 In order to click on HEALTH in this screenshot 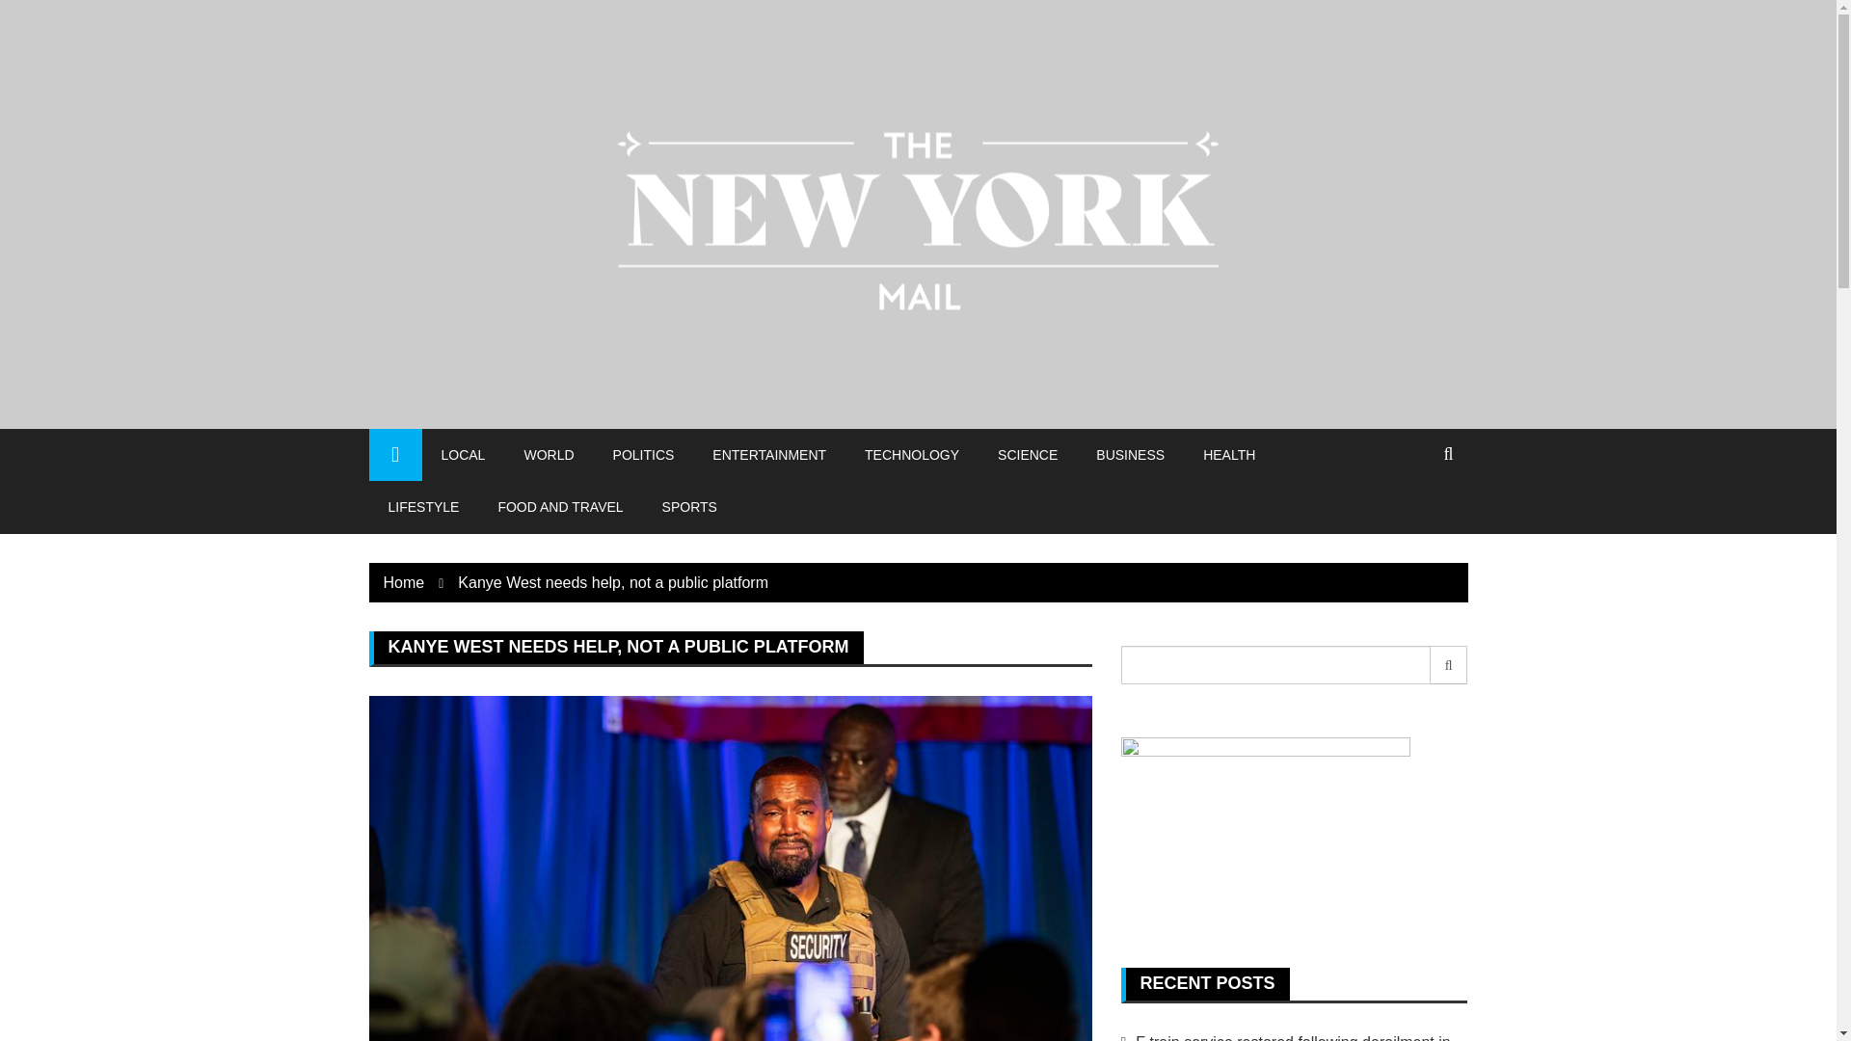, I will do `click(1229, 454)`.